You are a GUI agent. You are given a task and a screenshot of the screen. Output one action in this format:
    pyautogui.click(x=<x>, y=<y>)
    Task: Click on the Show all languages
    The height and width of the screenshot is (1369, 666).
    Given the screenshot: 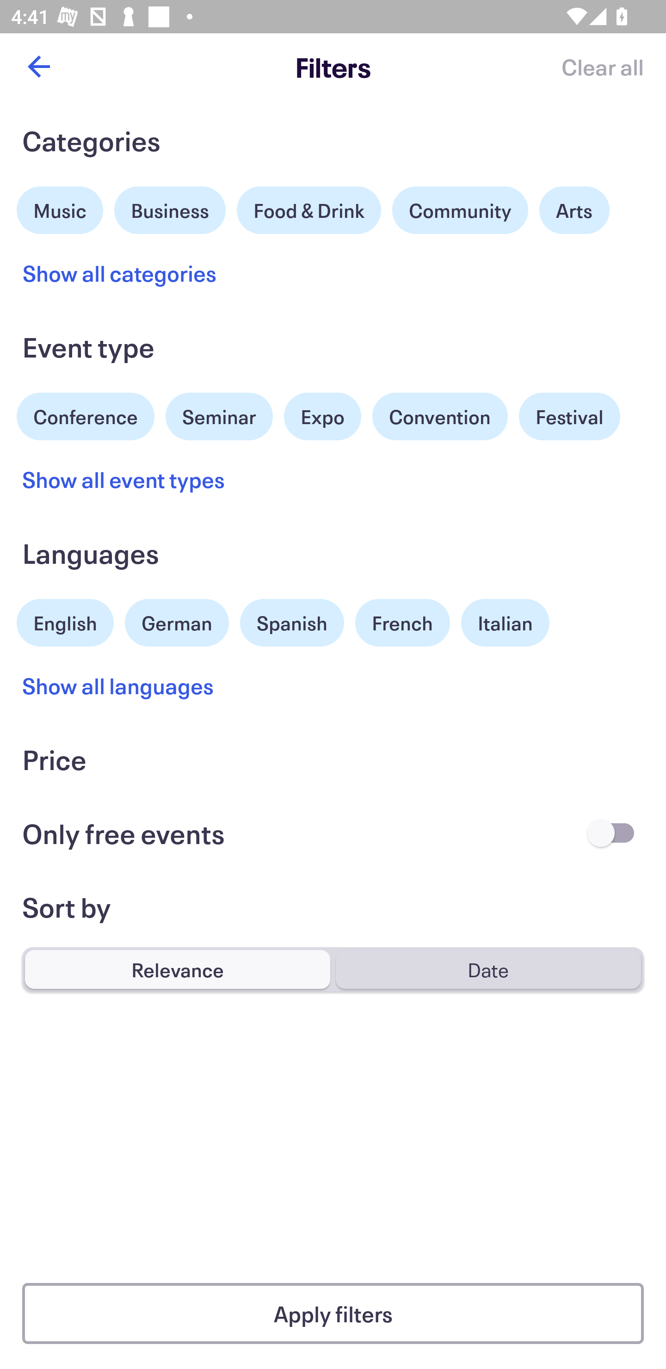 What is the action you would take?
    pyautogui.click(x=118, y=685)
    